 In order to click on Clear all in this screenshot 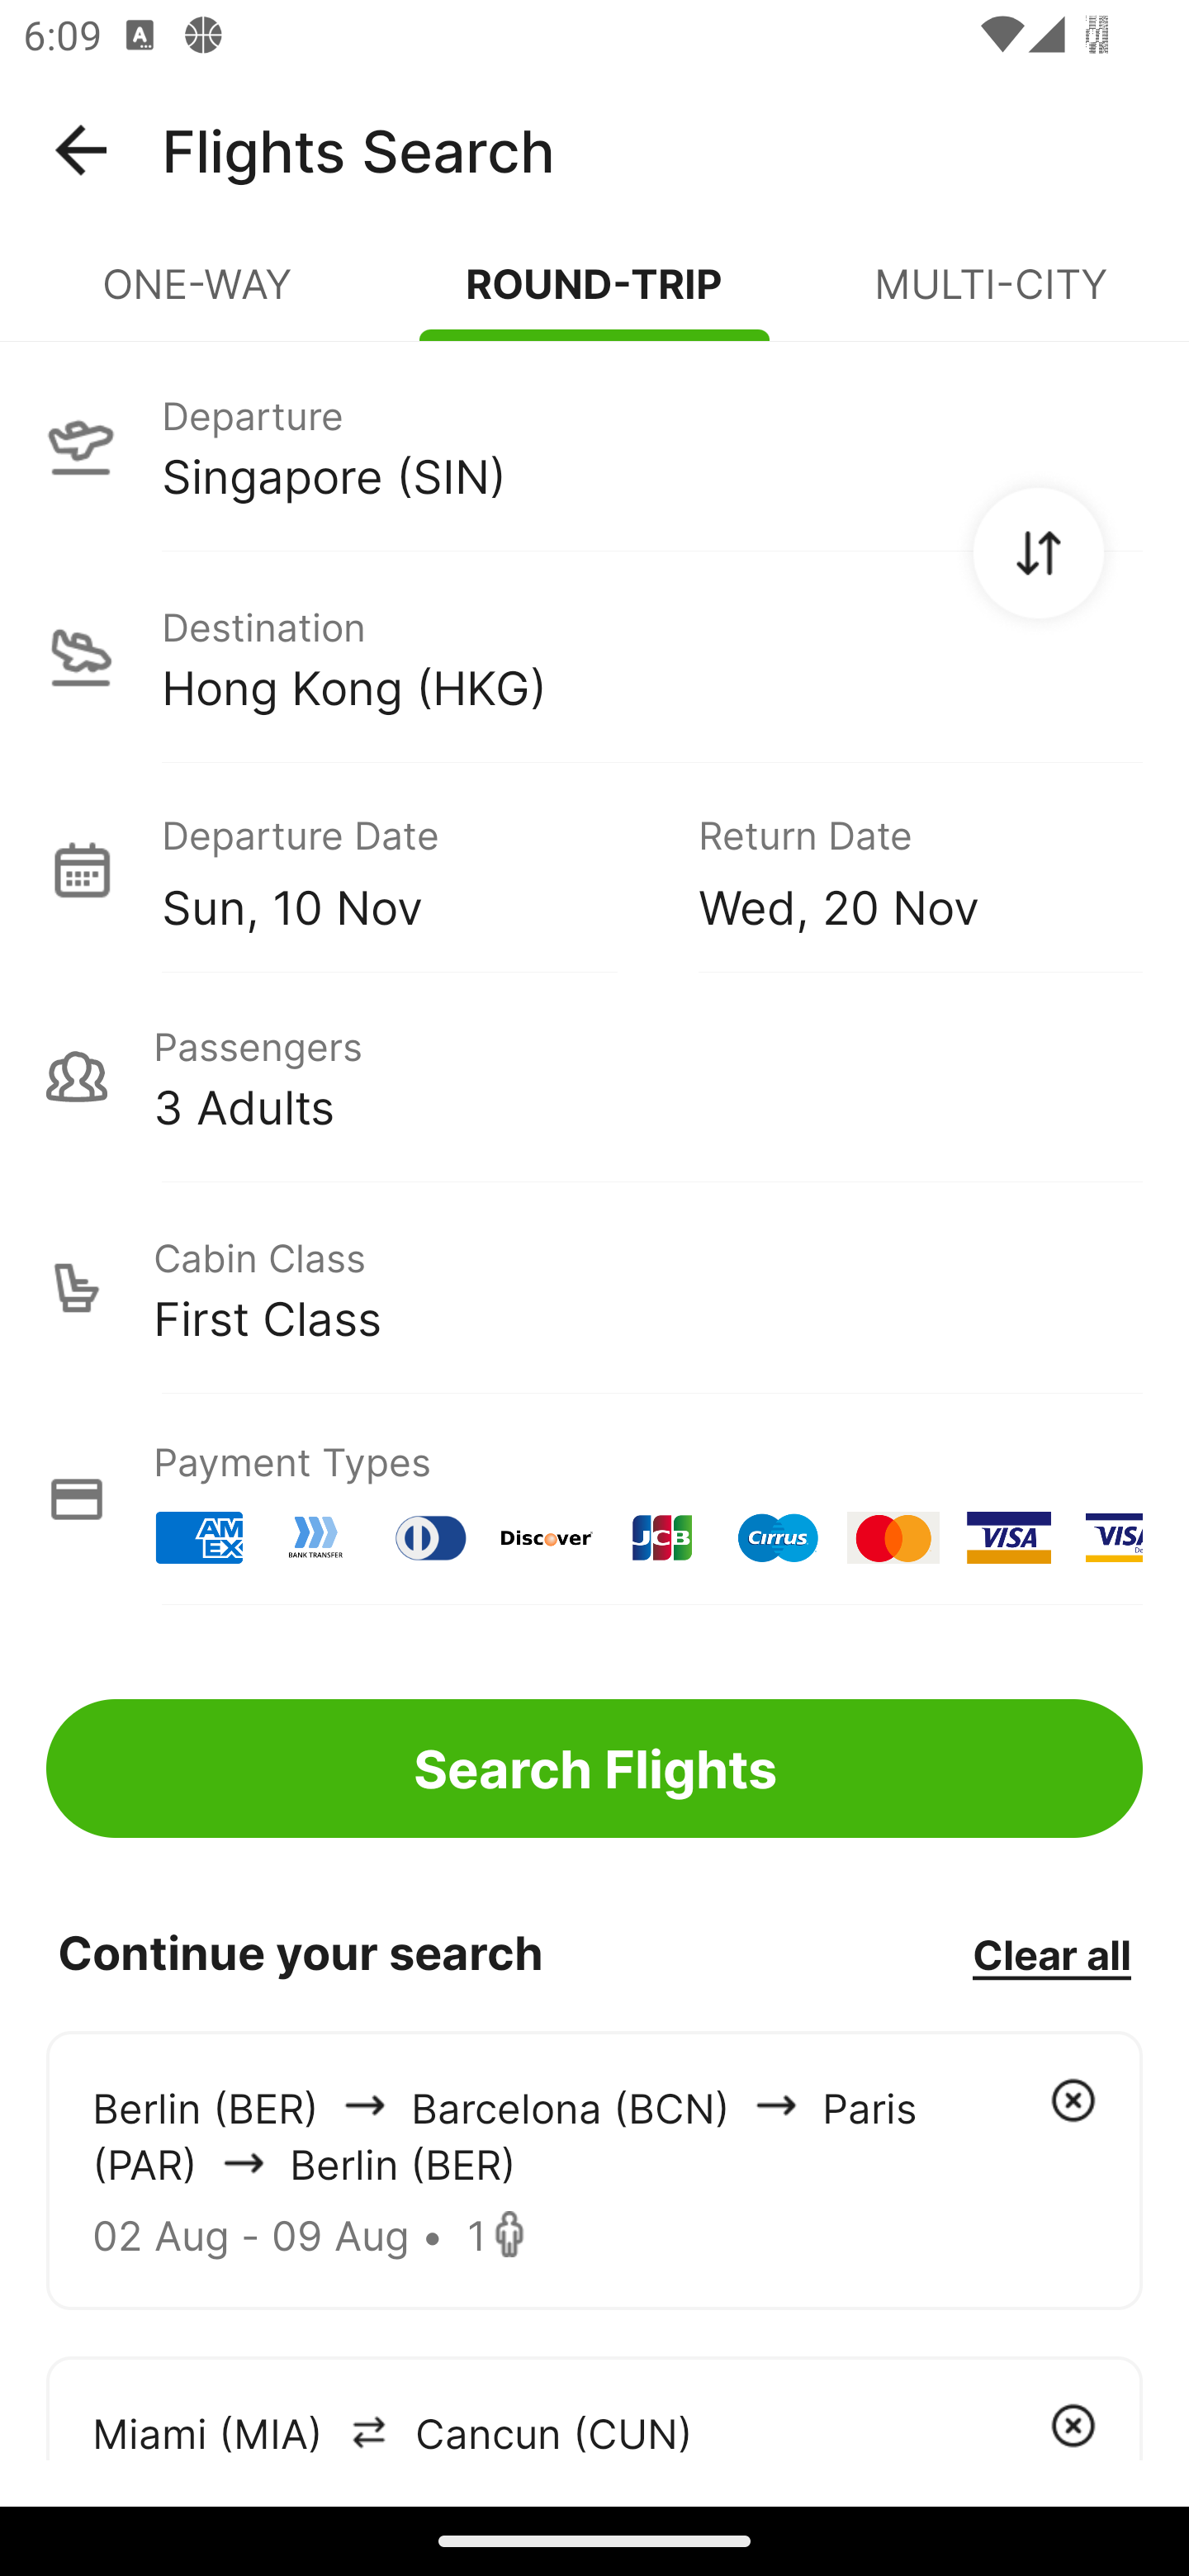, I will do `click(1051, 1953)`.